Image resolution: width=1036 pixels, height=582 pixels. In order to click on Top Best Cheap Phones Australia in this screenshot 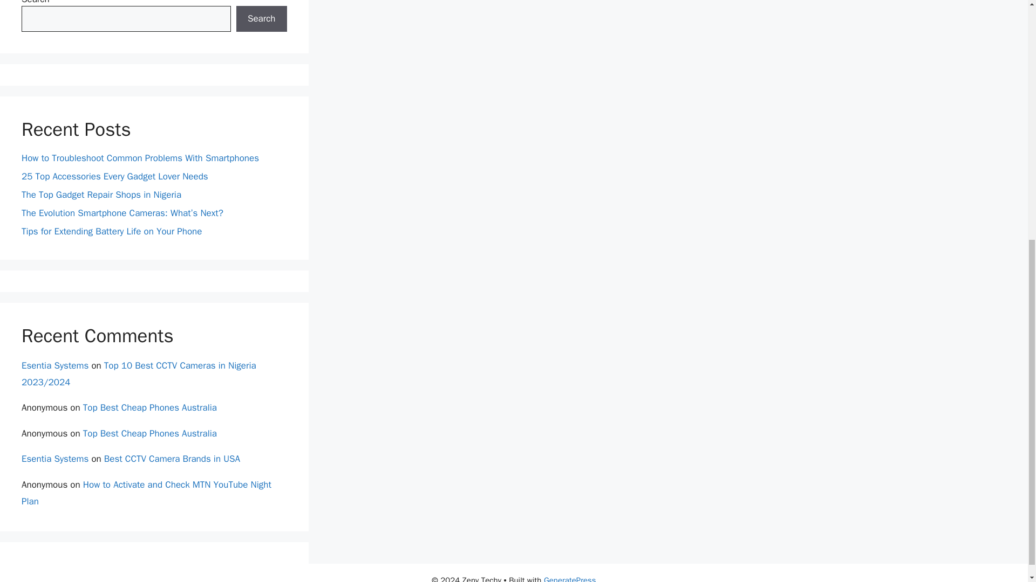, I will do `click(149, 407)`.